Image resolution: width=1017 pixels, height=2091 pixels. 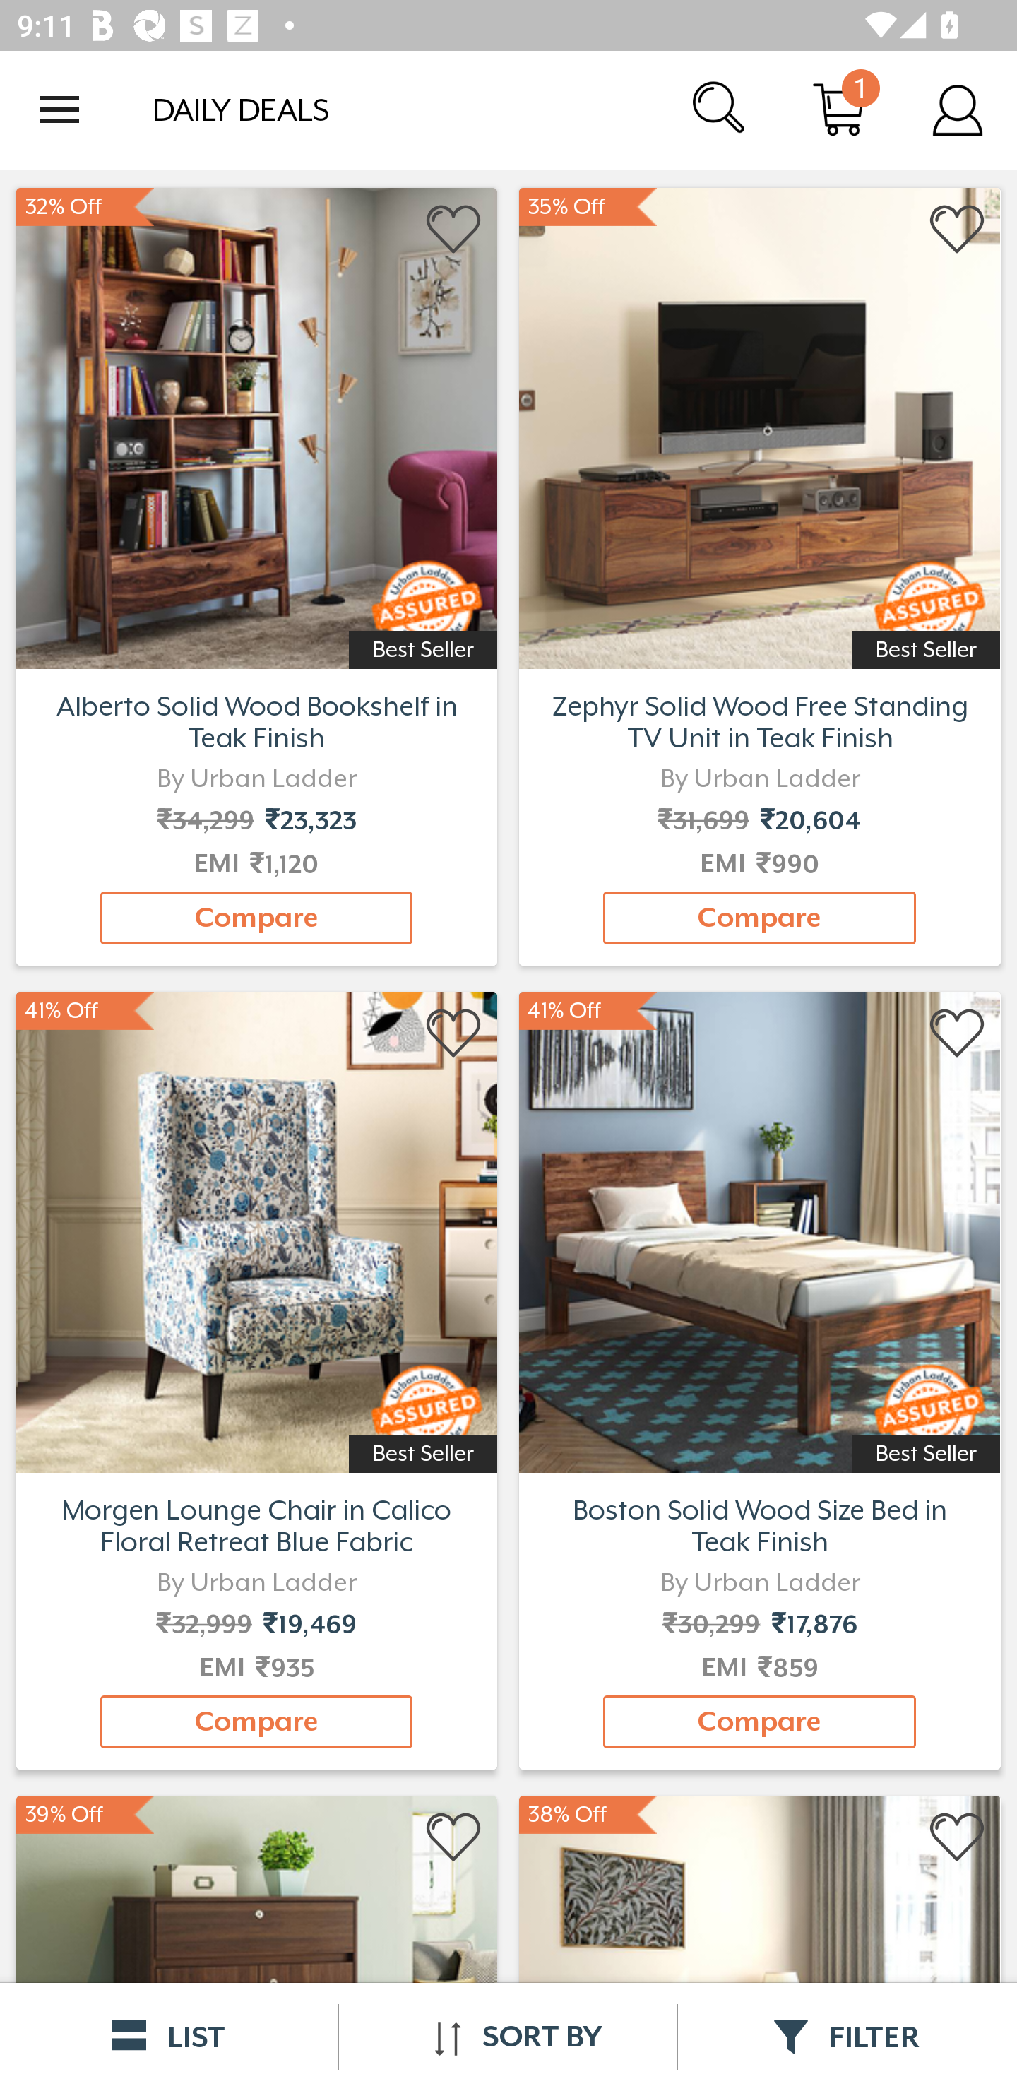 I want to click on , so click(x=958, y=230).